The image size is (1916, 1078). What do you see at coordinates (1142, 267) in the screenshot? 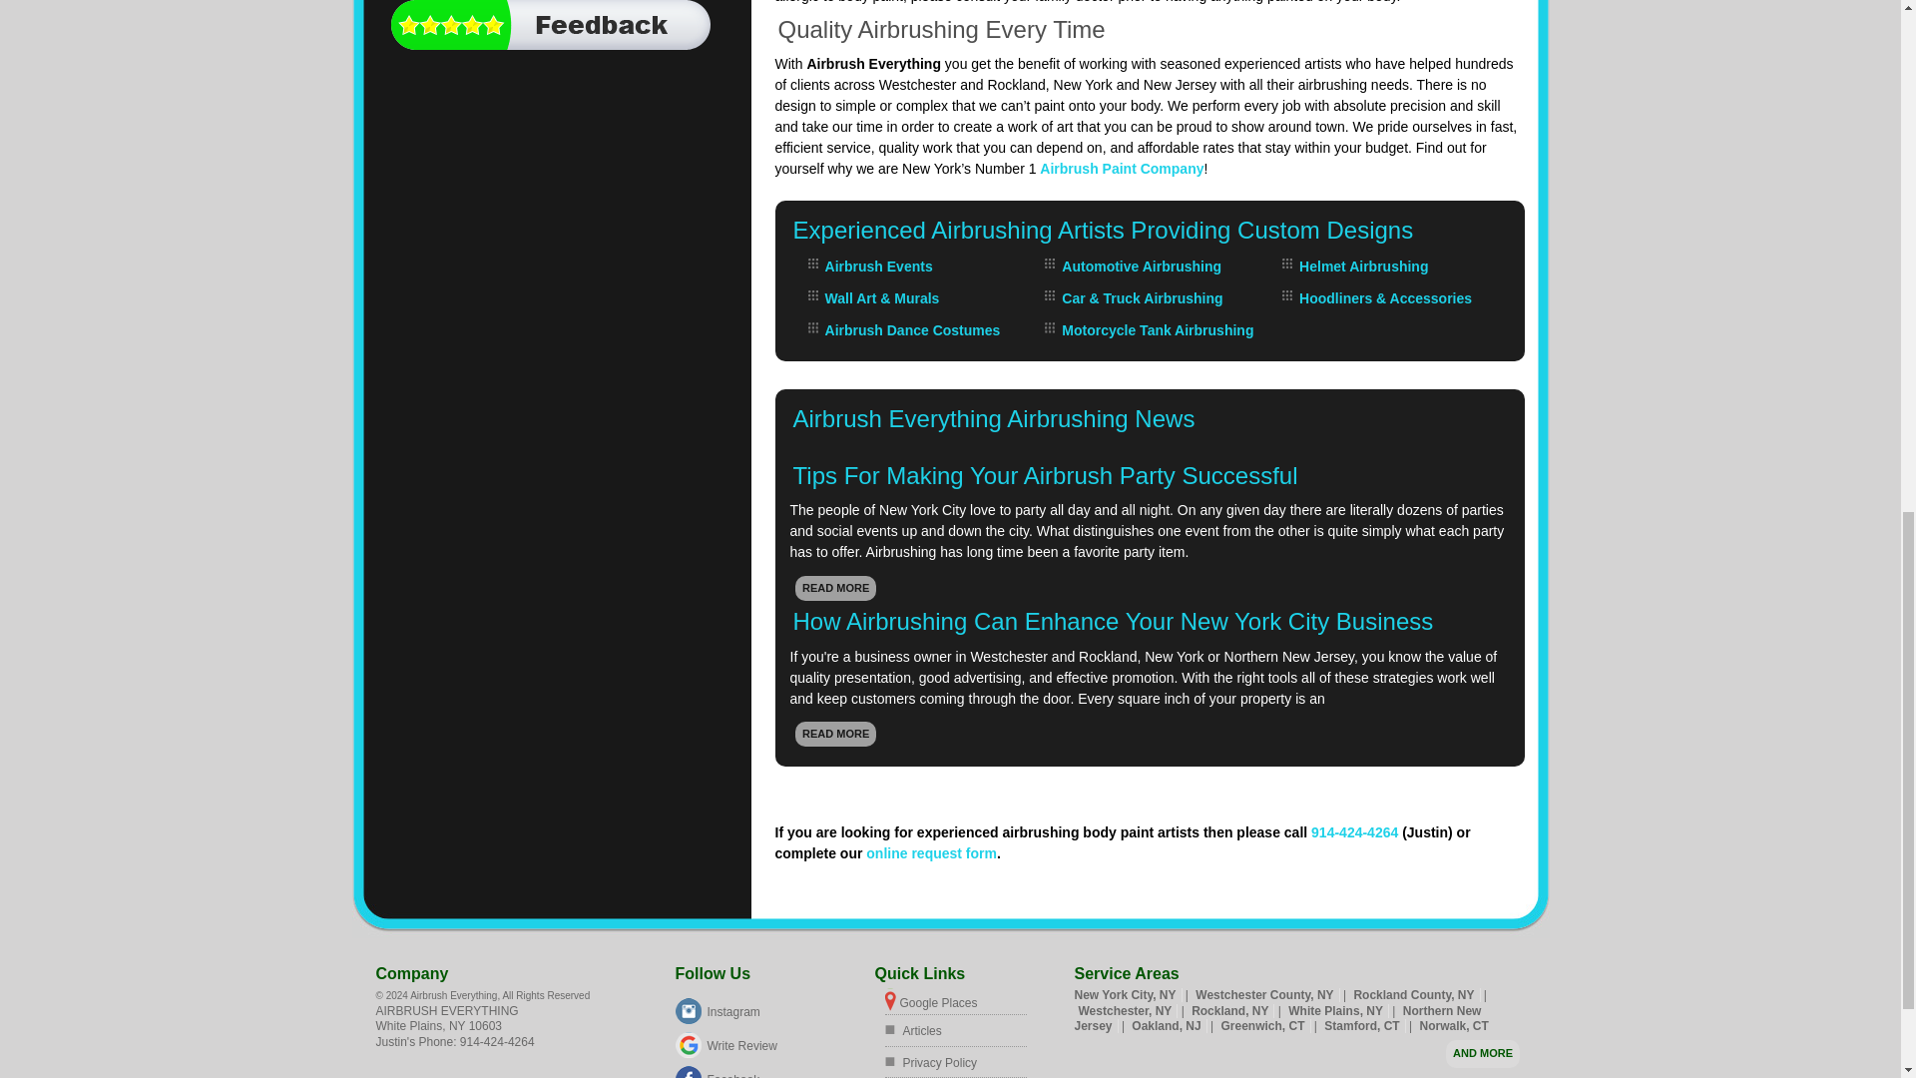
I see `Automotive Airbrushing` at bounding box center [1142, 267].